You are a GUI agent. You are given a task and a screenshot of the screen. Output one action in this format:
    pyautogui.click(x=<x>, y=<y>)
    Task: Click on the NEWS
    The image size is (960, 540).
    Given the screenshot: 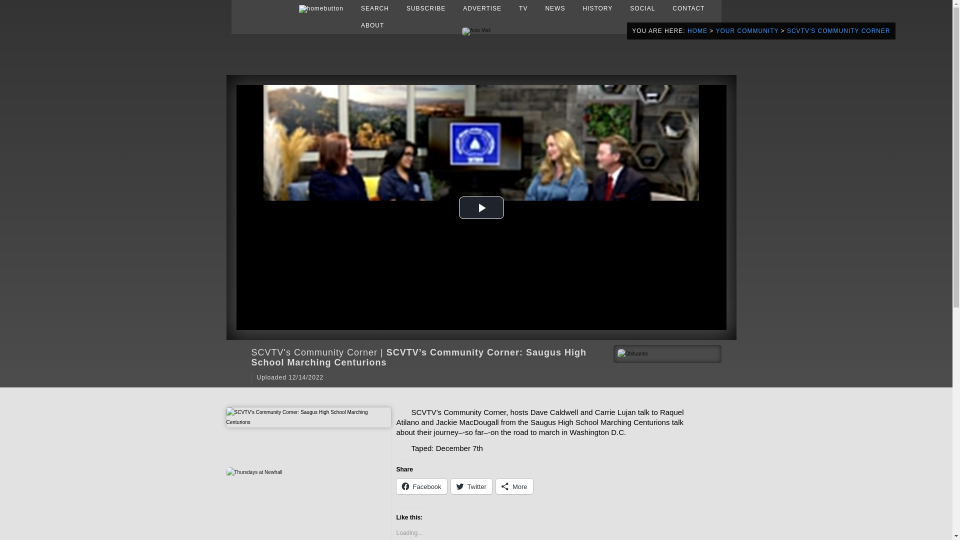 What is the action you would take?
    pyautogui.click(x=555, y=8)
    